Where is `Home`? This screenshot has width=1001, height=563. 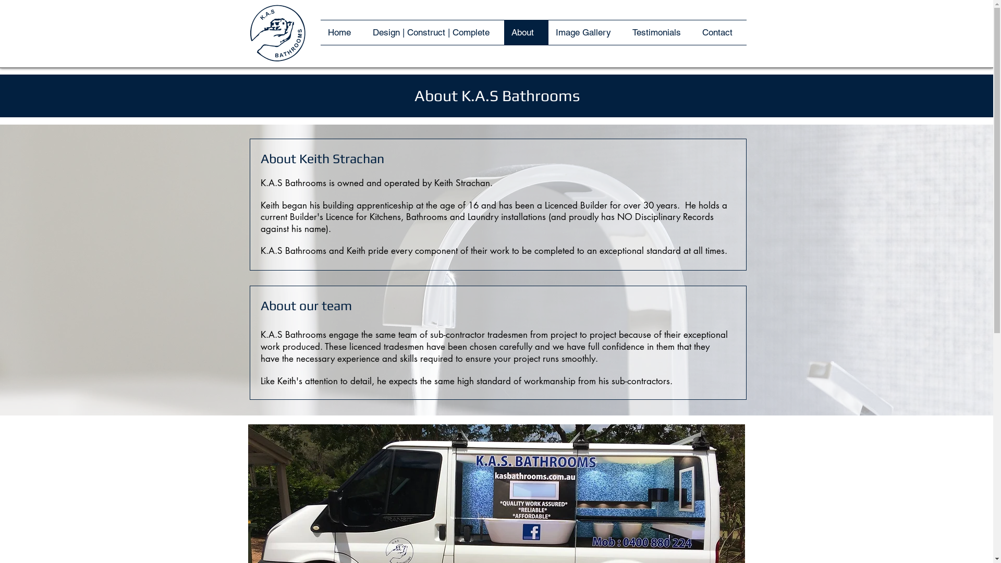 Home is located at coordinates (343, 32).